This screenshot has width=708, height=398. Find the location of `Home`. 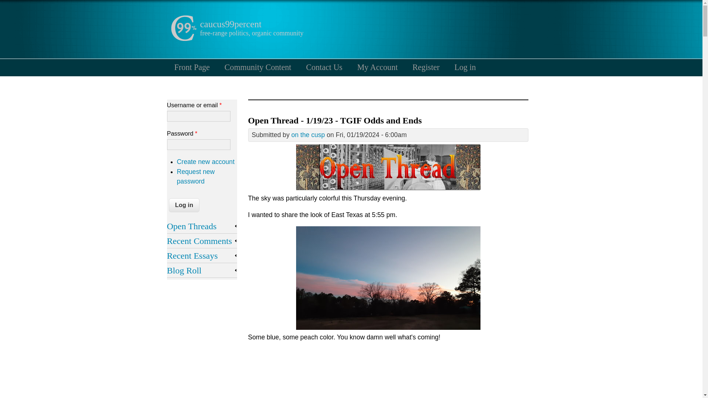

Home is located at coordinates (183, 39).